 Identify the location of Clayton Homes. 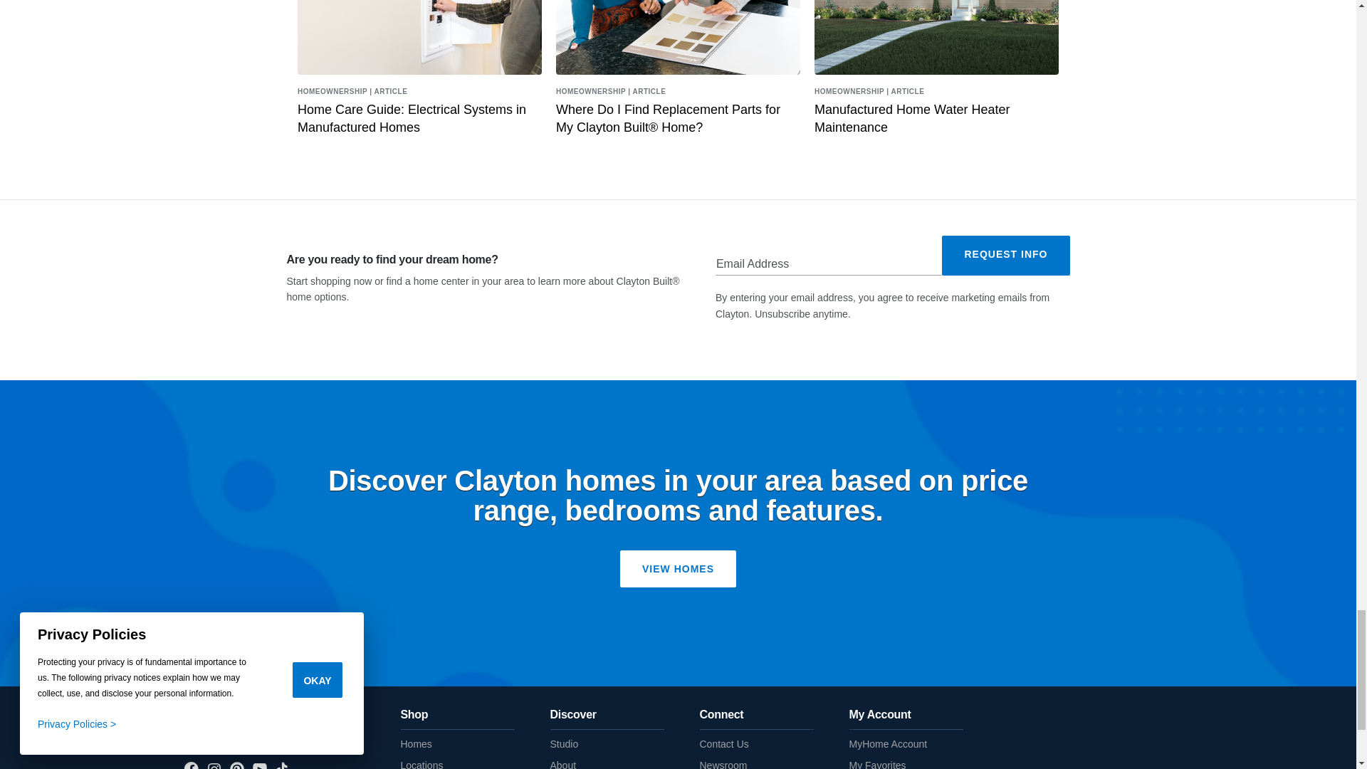
(214, 721).